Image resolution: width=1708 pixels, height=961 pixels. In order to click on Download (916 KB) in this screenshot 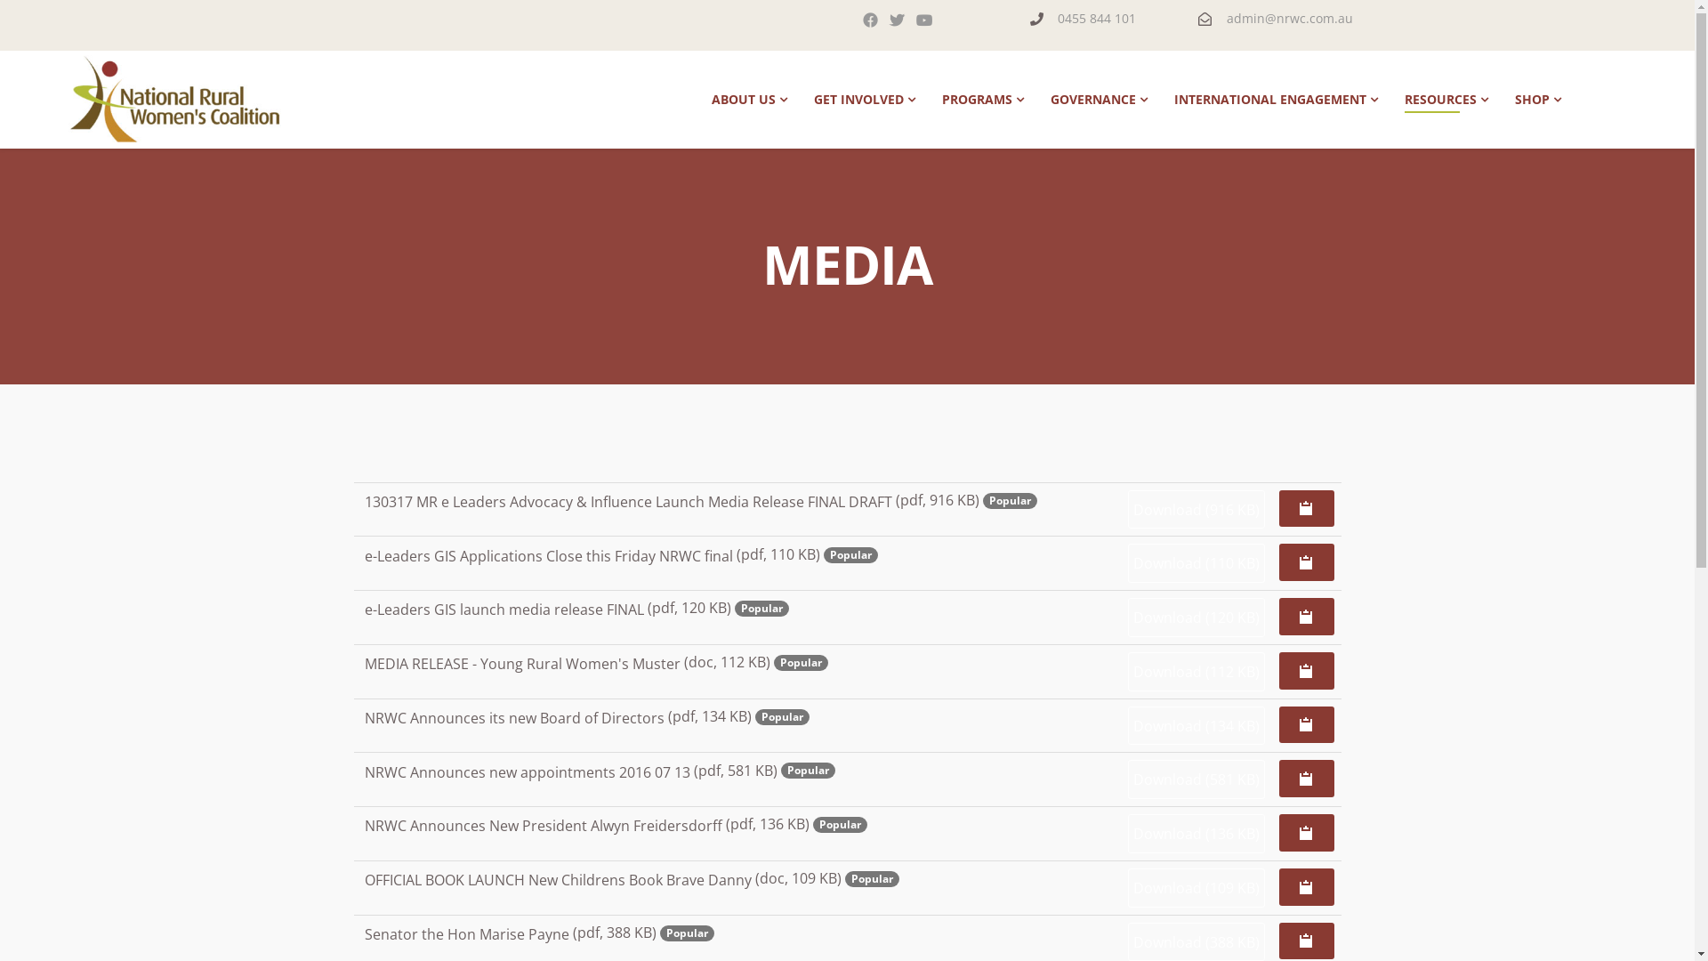, I will do `click(1196, 510)`.